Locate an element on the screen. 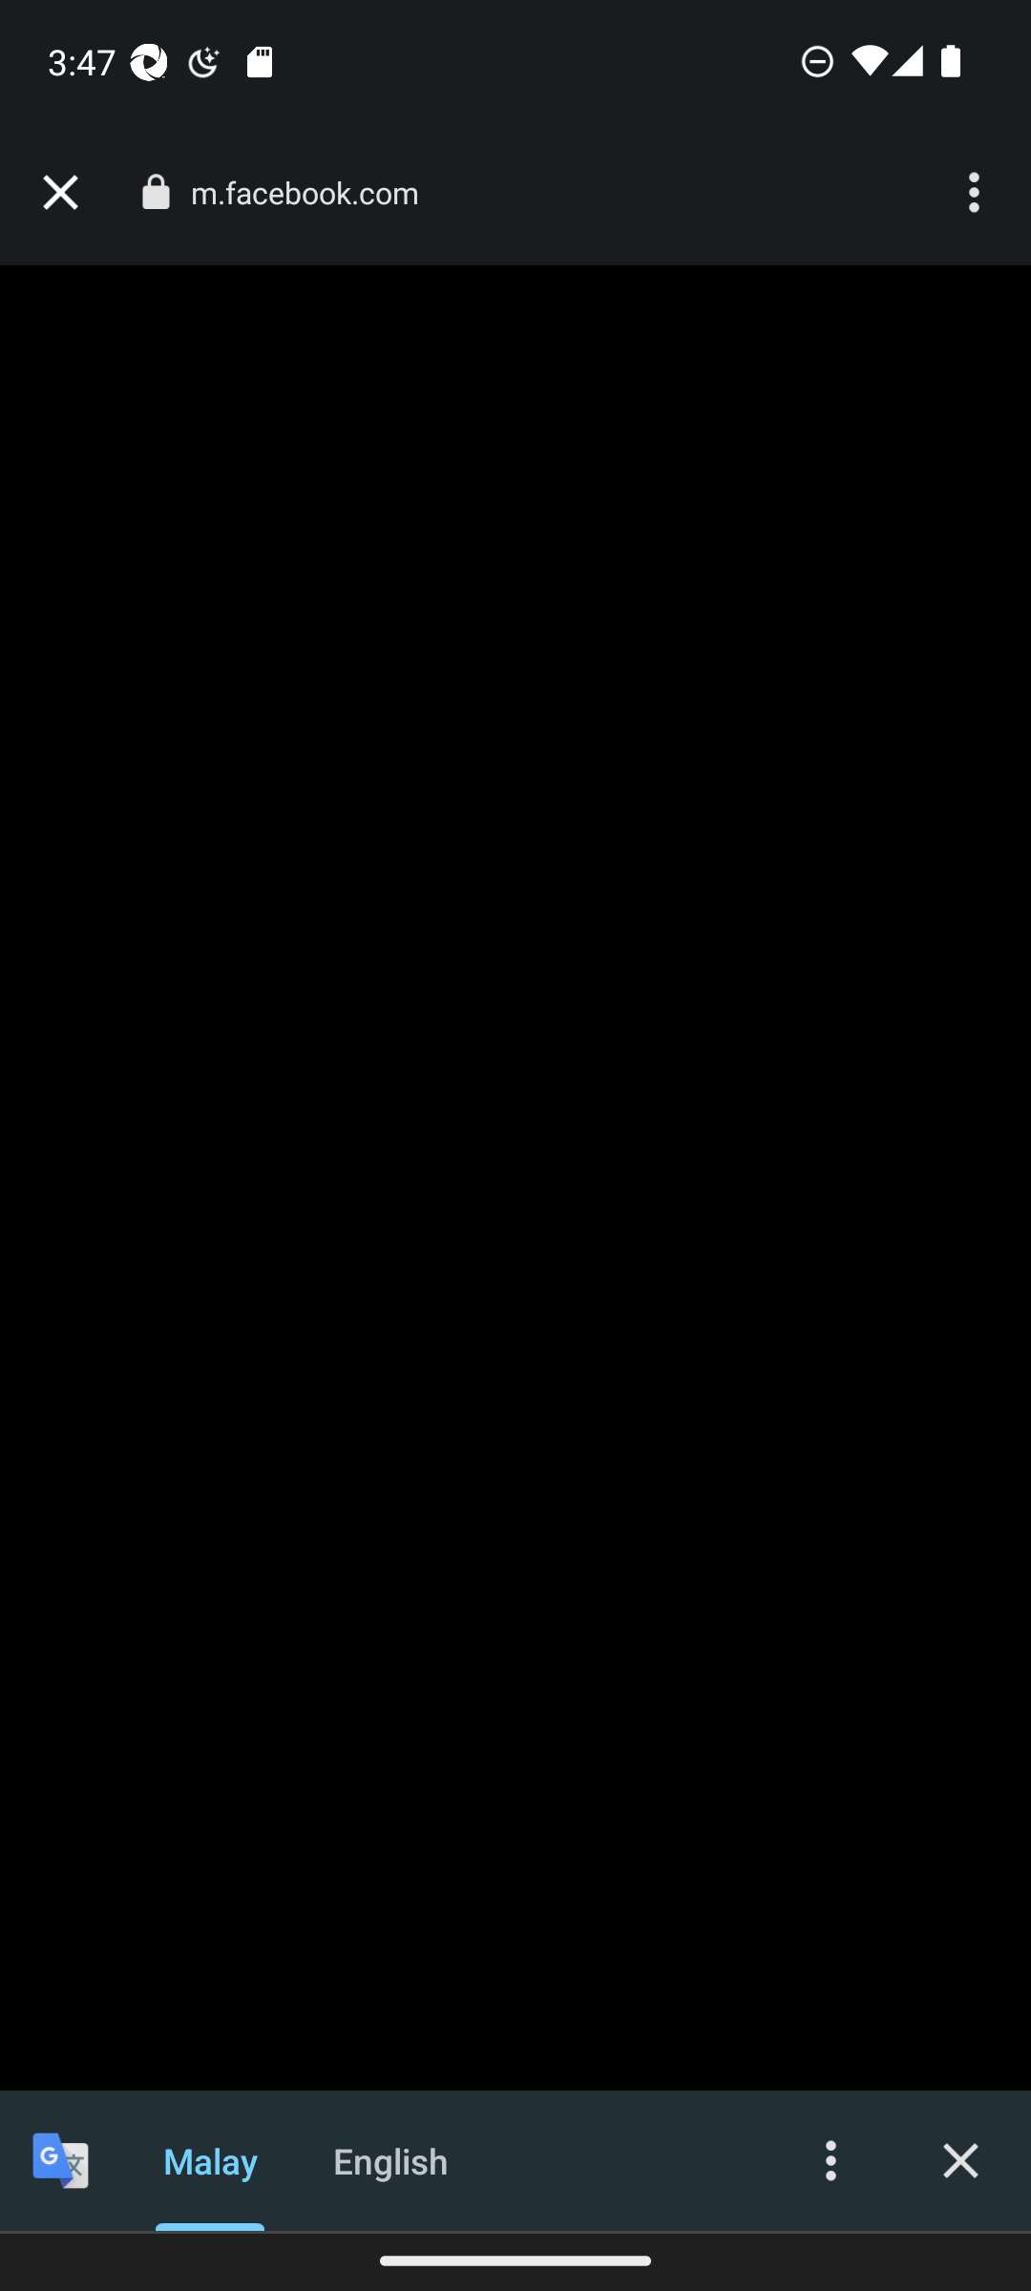 The image size is (1031, 2291). More options is located at coordinates (978, 193).